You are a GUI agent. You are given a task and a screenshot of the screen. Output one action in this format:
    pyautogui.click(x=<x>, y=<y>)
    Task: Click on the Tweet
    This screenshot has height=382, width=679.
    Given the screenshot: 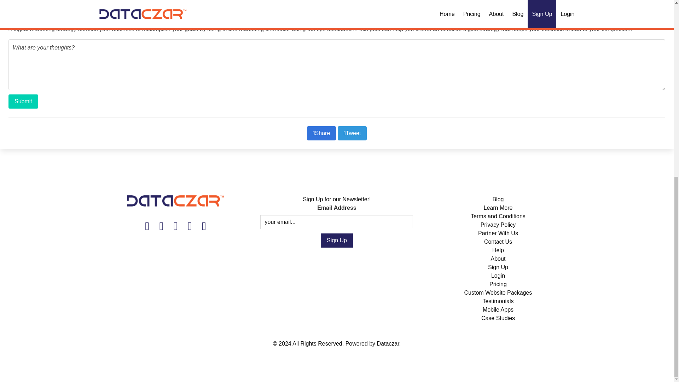 What is the action you would take?
    pyautogui.click(x=352, y=133)
    